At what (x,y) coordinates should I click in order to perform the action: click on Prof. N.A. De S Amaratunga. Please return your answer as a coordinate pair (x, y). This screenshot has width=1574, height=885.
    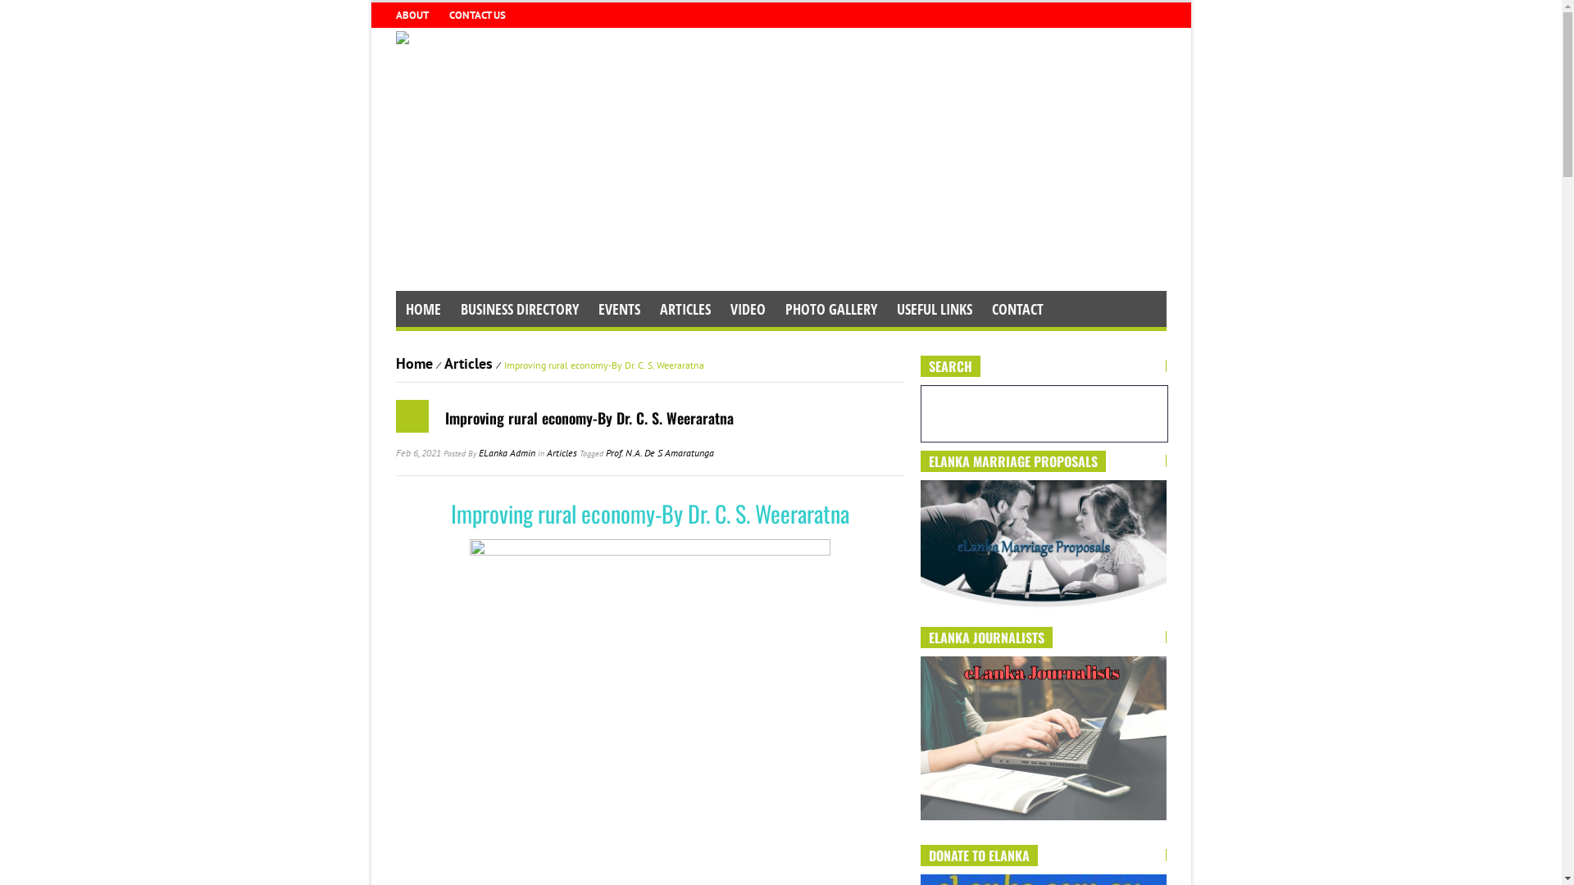
    Looking at the image, I should click on (659, 452).